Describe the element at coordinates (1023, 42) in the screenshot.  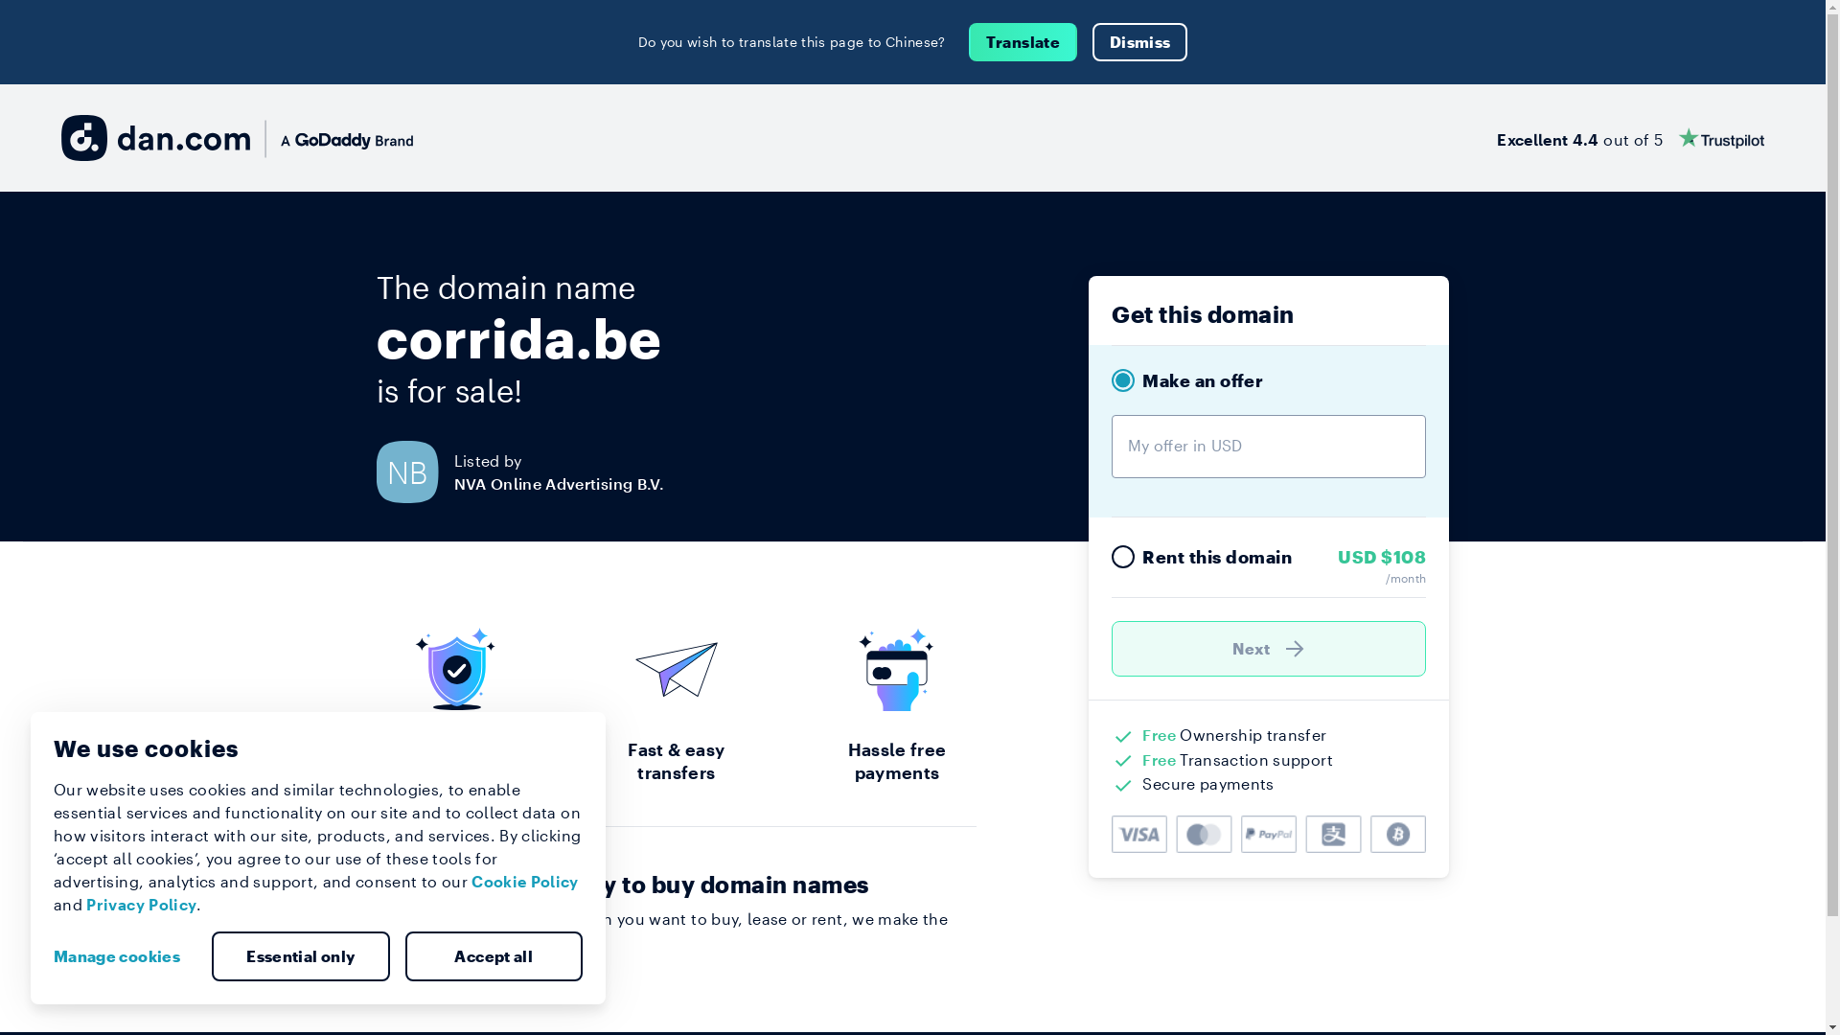
I see `Translate` at that location.